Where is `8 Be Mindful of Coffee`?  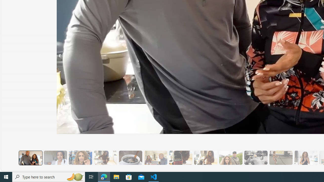 8 Be Mindful of Coffee is located at coordinates (130, 158).